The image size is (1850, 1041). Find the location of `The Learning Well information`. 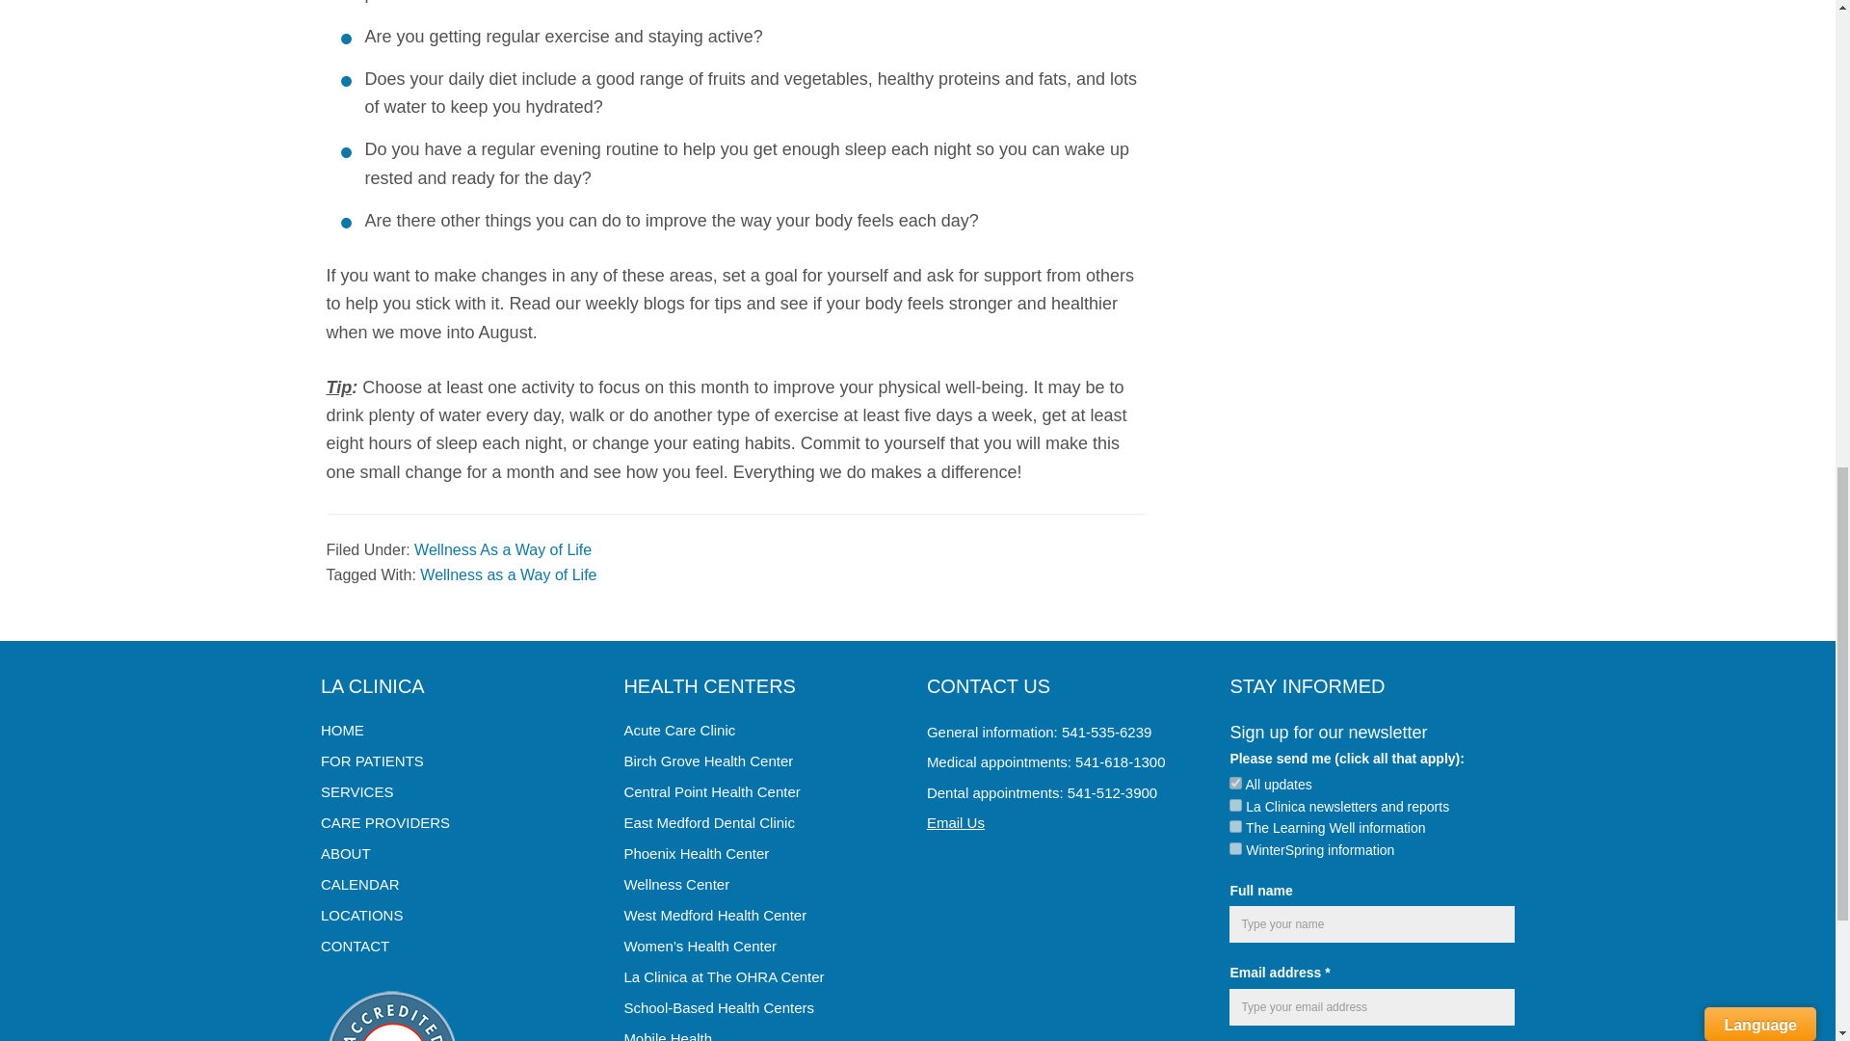

The Learning Well information is located at coordinates (1235, 827).